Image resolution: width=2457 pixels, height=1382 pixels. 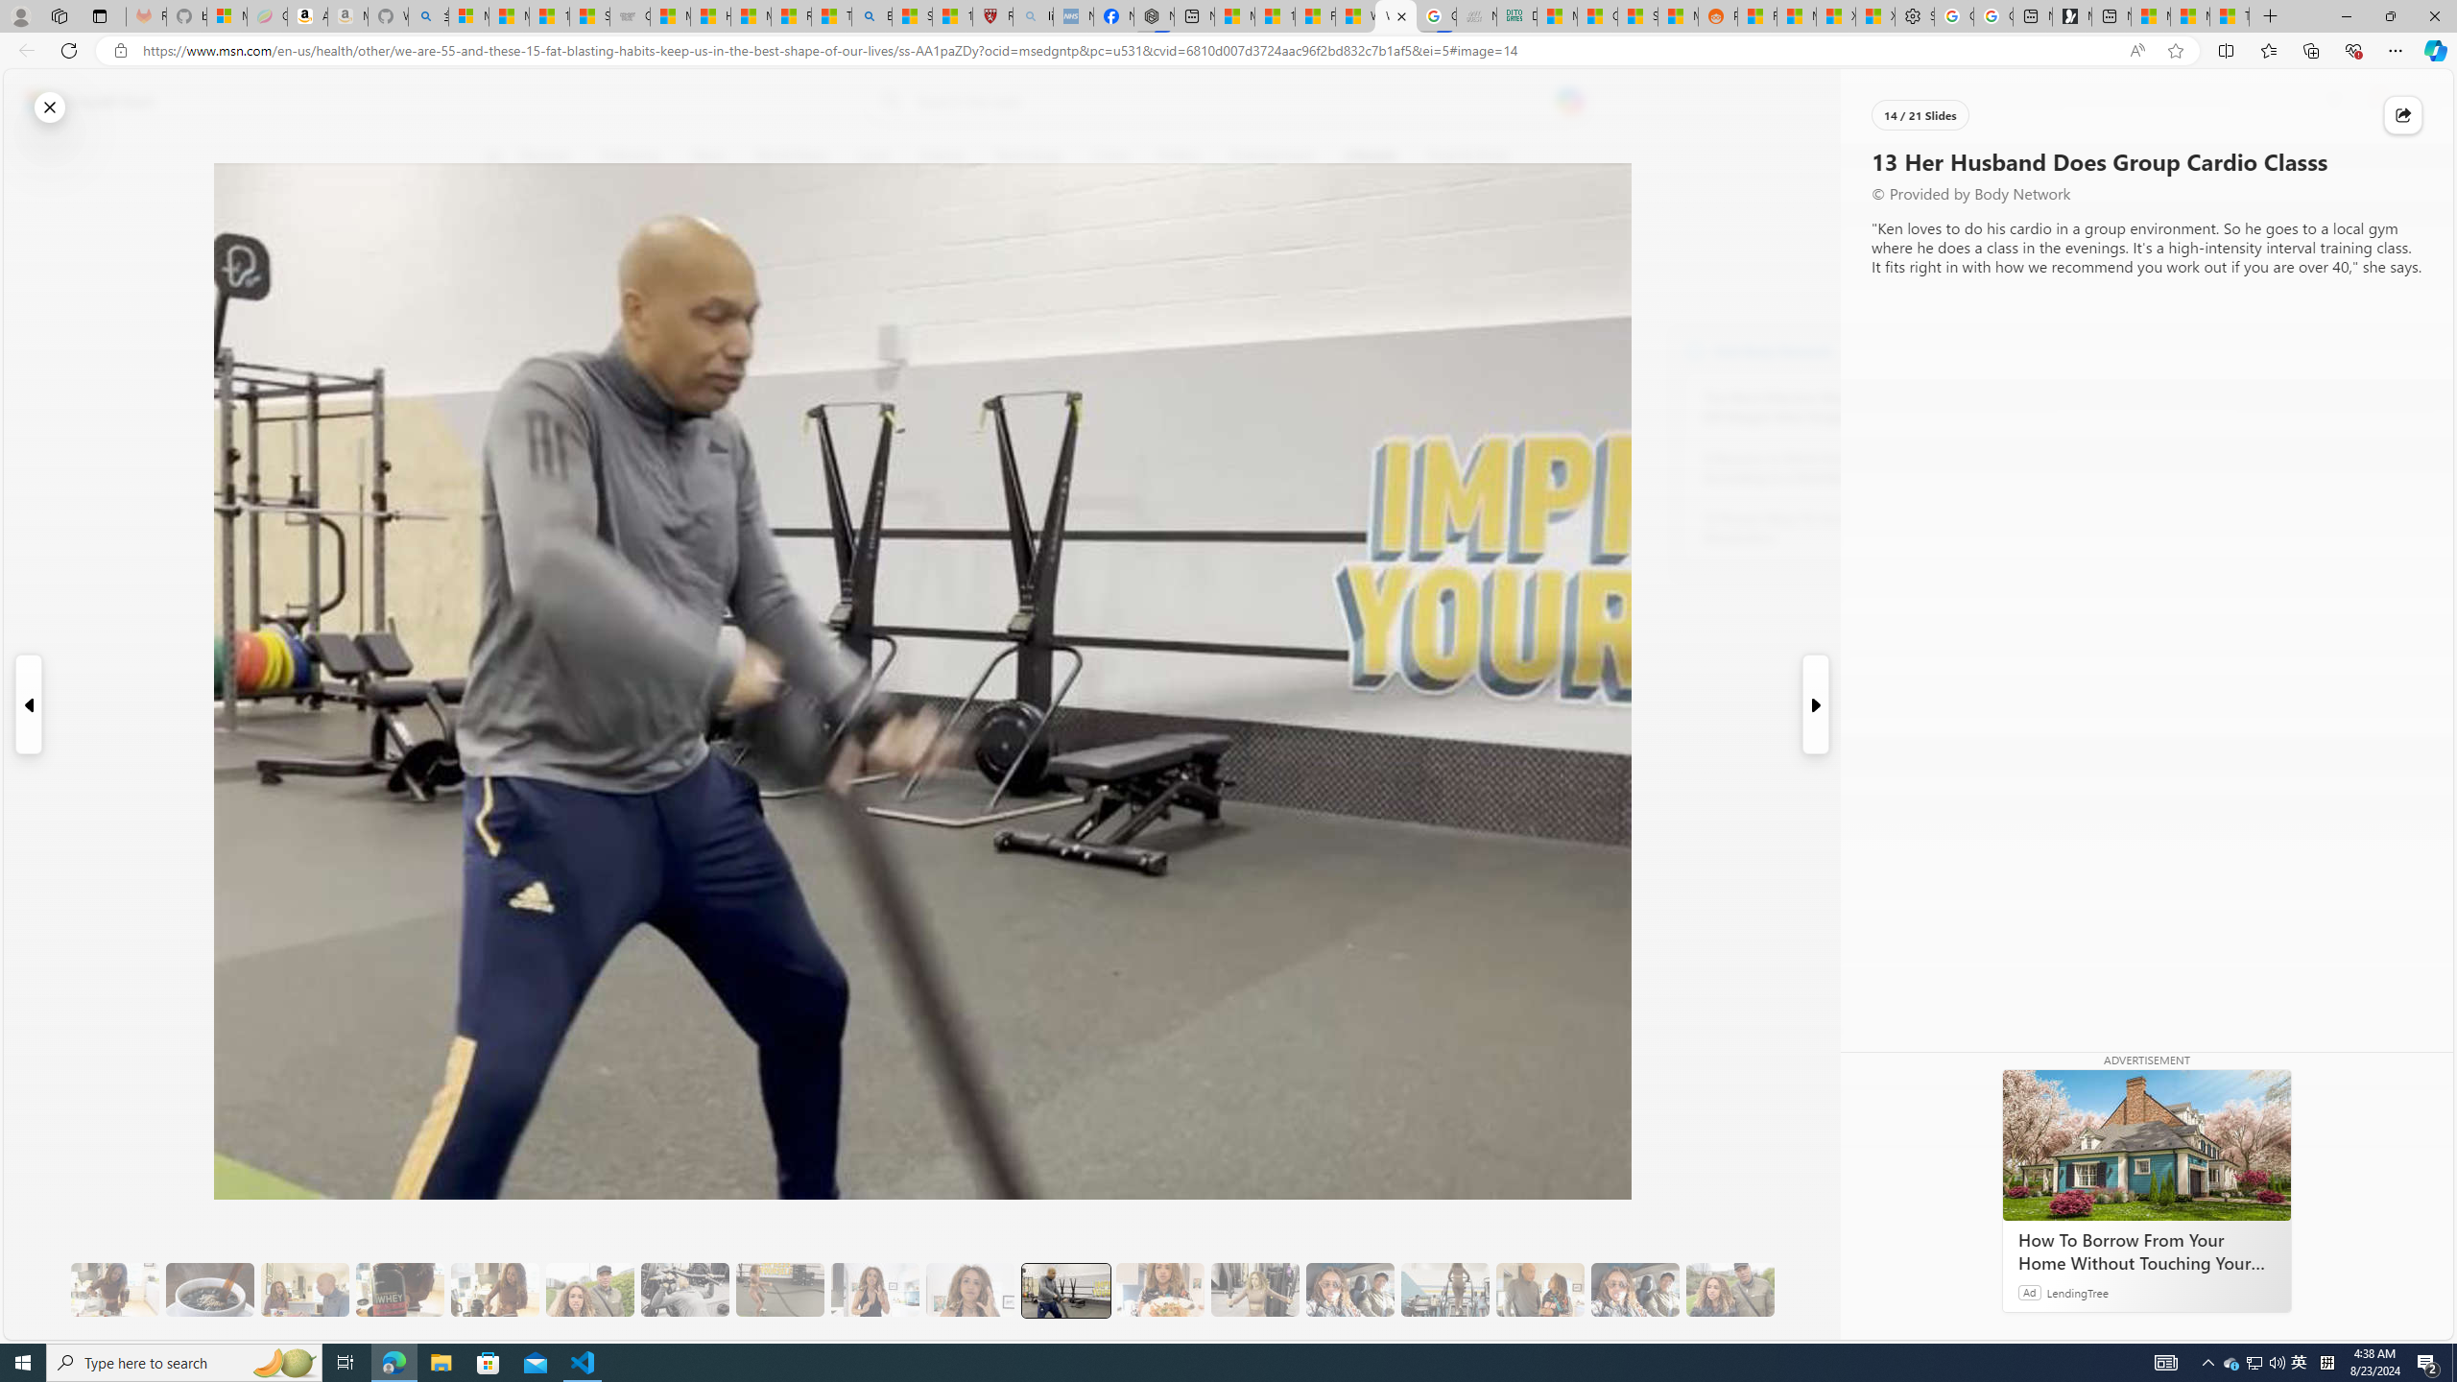 What do you see at coordinates (1065, 1290) in the screenshot?
I see `13 Her Husband Does Group Cardio Classs` at bounding box center [1065, 1290].